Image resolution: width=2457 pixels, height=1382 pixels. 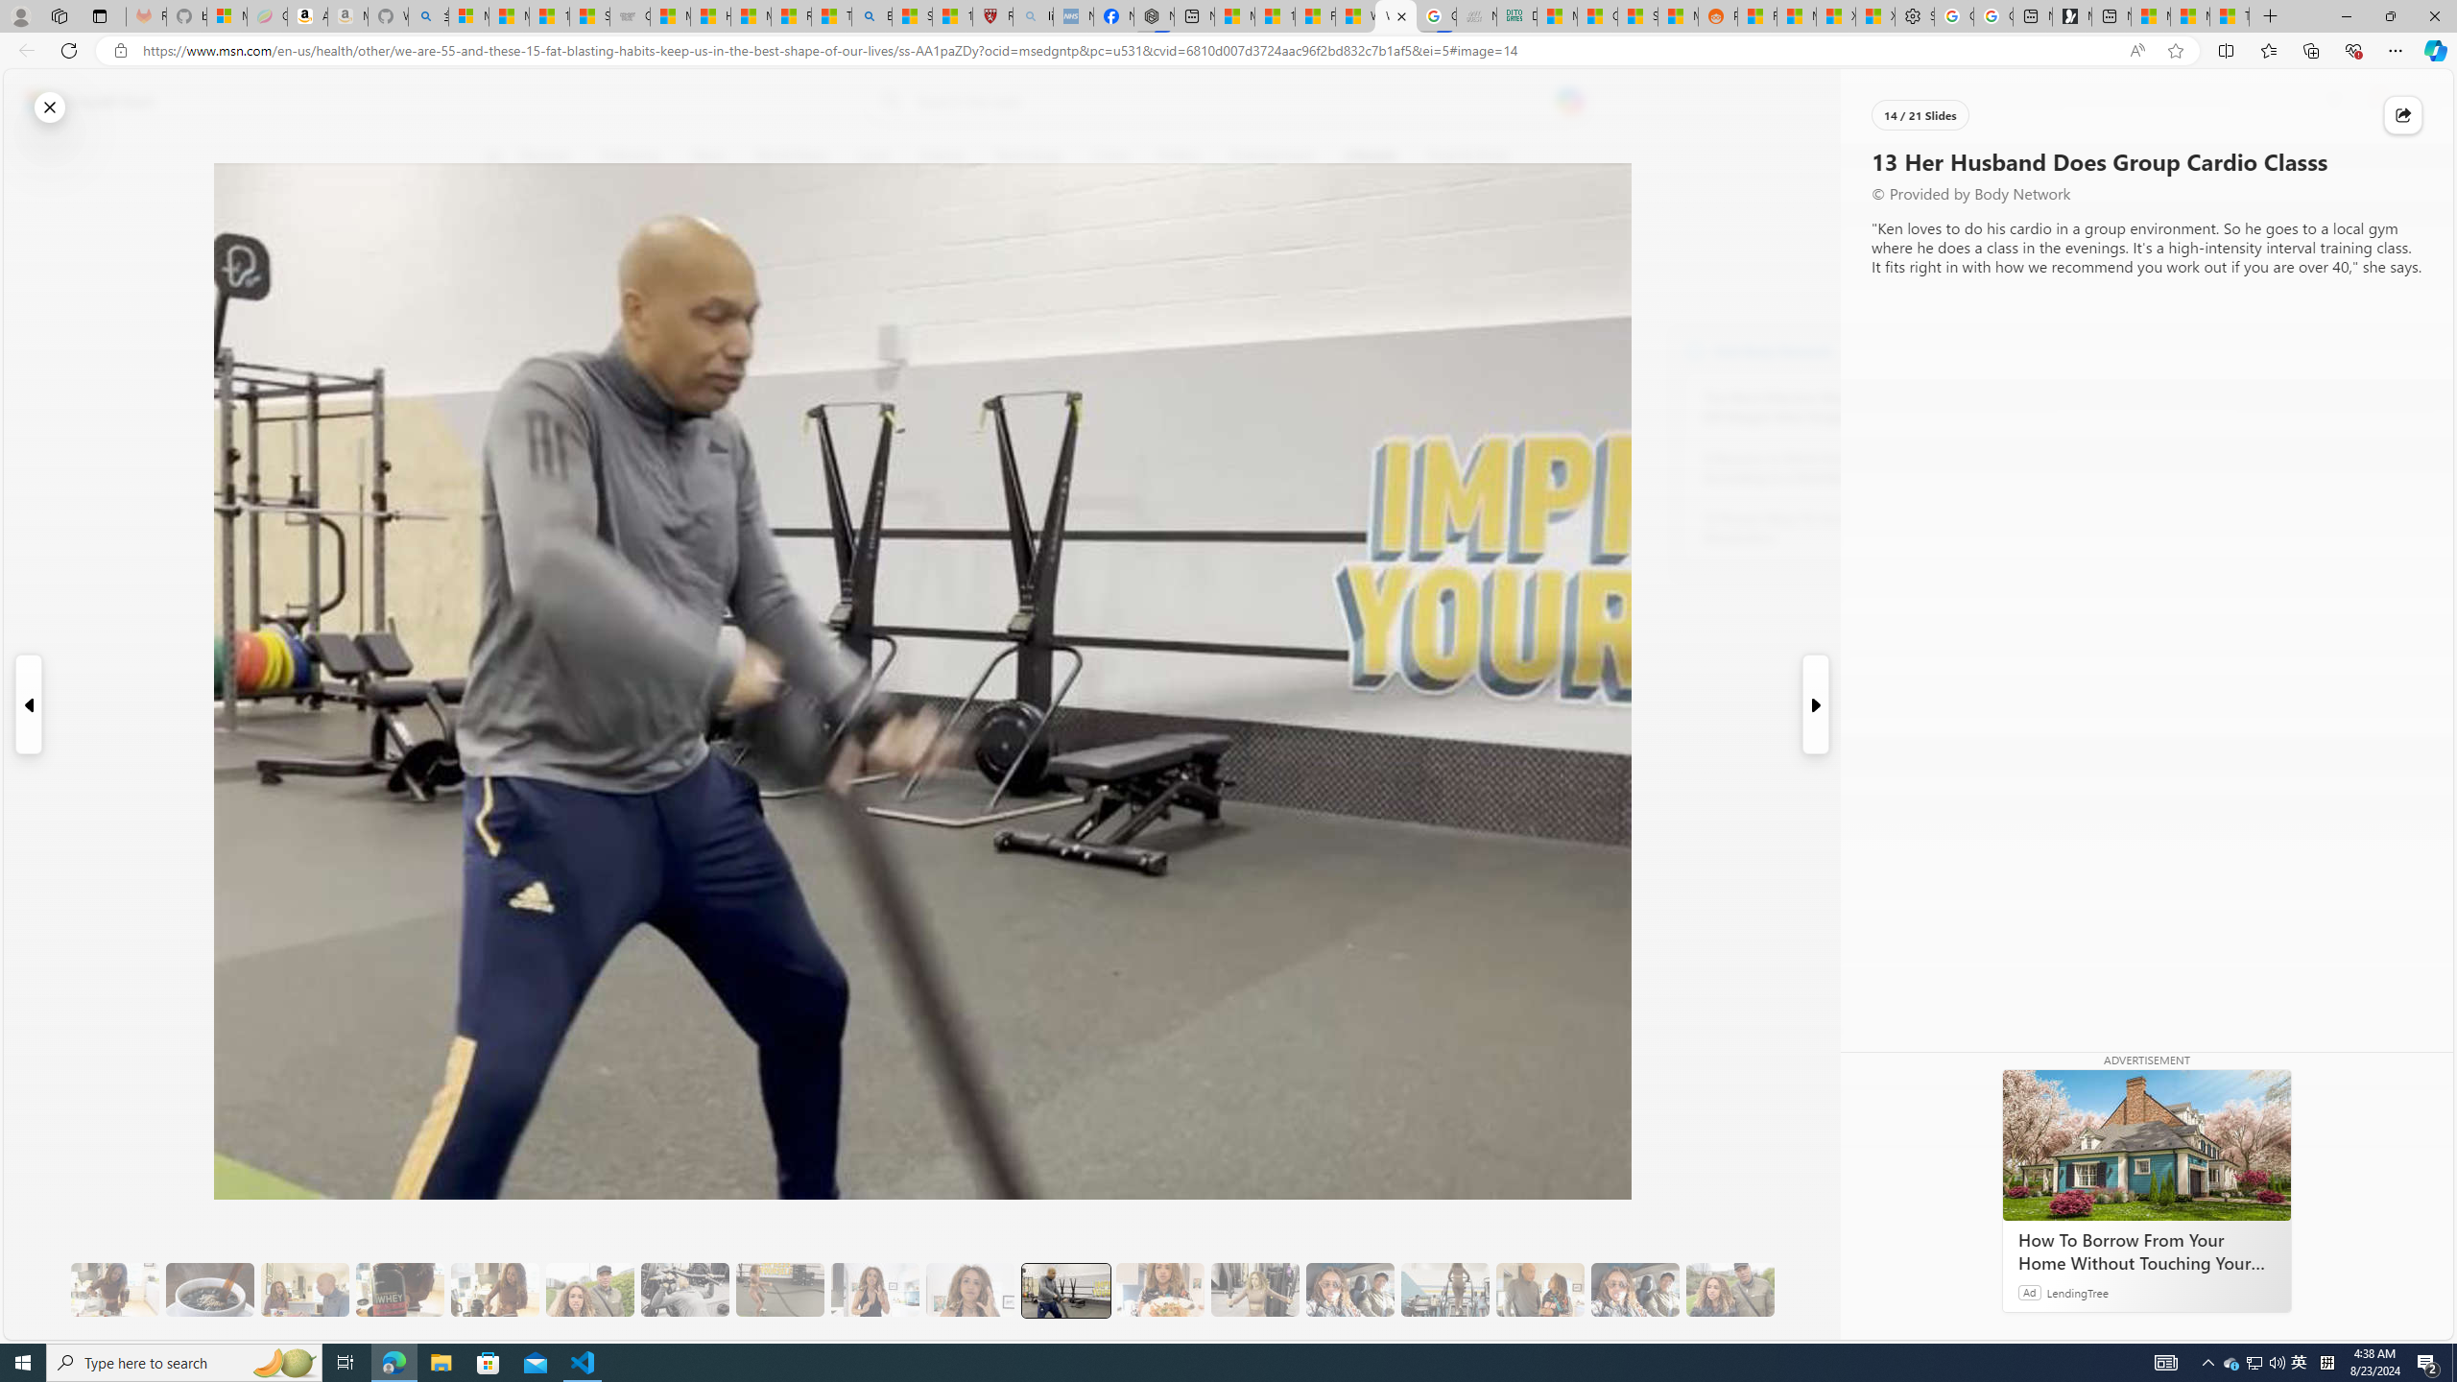 What do you see at coordinates (1065, 1290) in the screenshot?
I see `13 Her Husband Does Group Cardio Classs` at bounding box center [1065, 1290].